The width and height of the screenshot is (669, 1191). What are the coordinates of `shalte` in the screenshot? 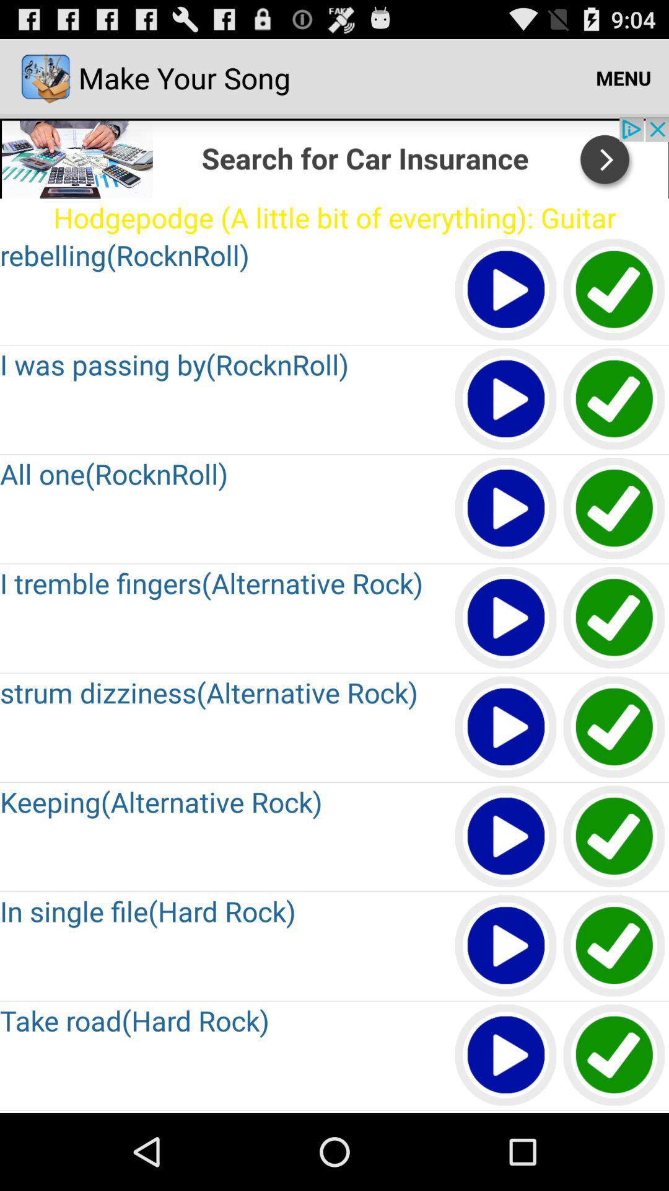 It's located at (614, 1112).